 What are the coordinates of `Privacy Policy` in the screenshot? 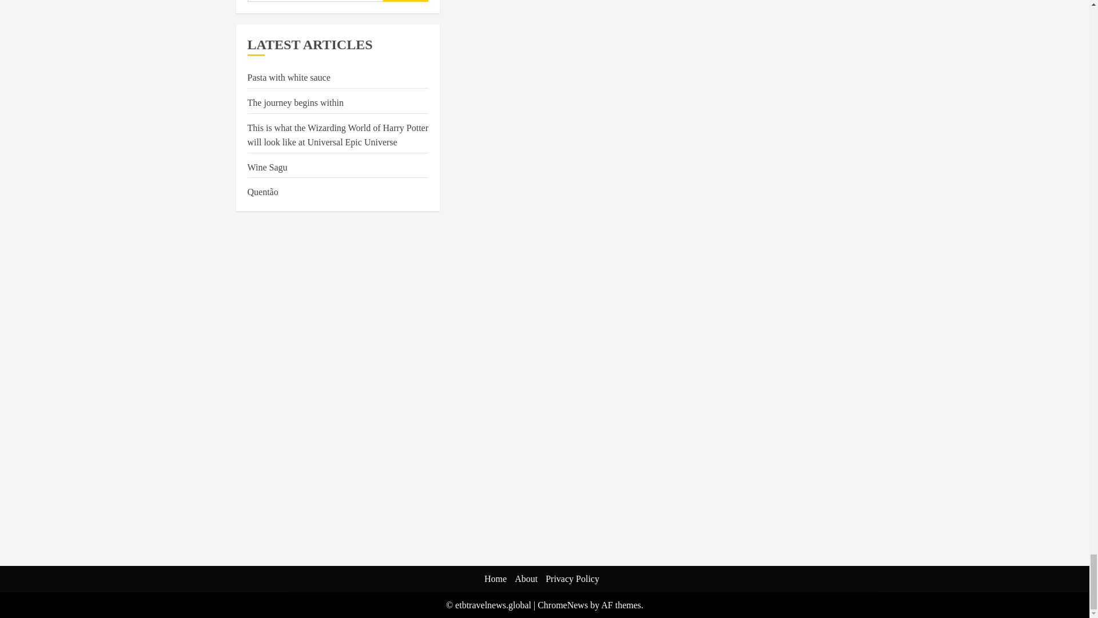 It's located at (572, 579).